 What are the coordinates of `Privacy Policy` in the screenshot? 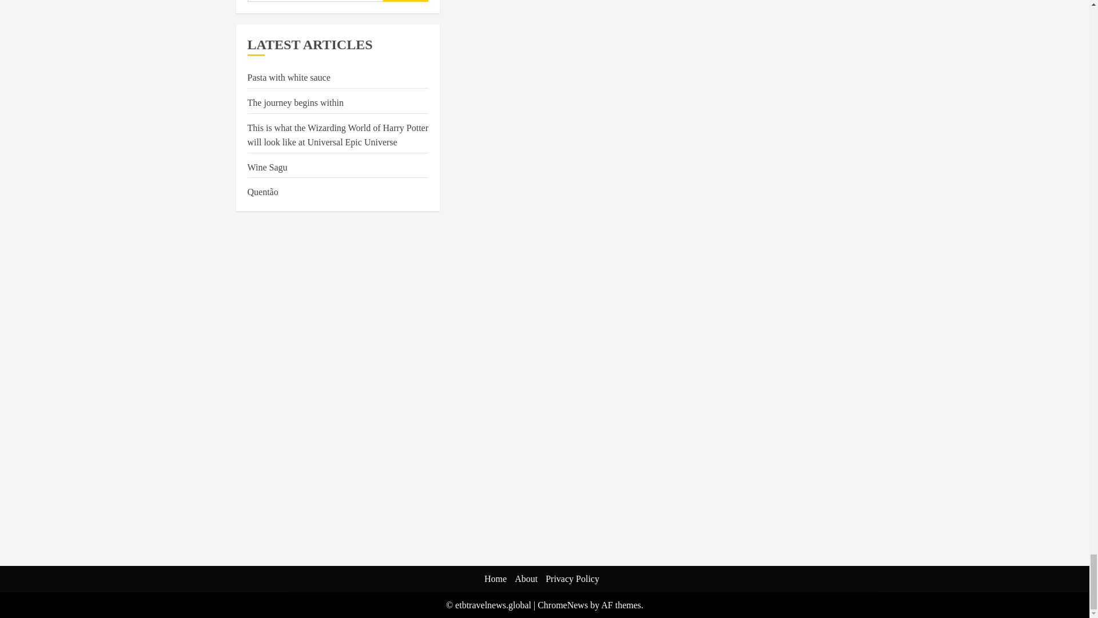 It's located at (572, 579).